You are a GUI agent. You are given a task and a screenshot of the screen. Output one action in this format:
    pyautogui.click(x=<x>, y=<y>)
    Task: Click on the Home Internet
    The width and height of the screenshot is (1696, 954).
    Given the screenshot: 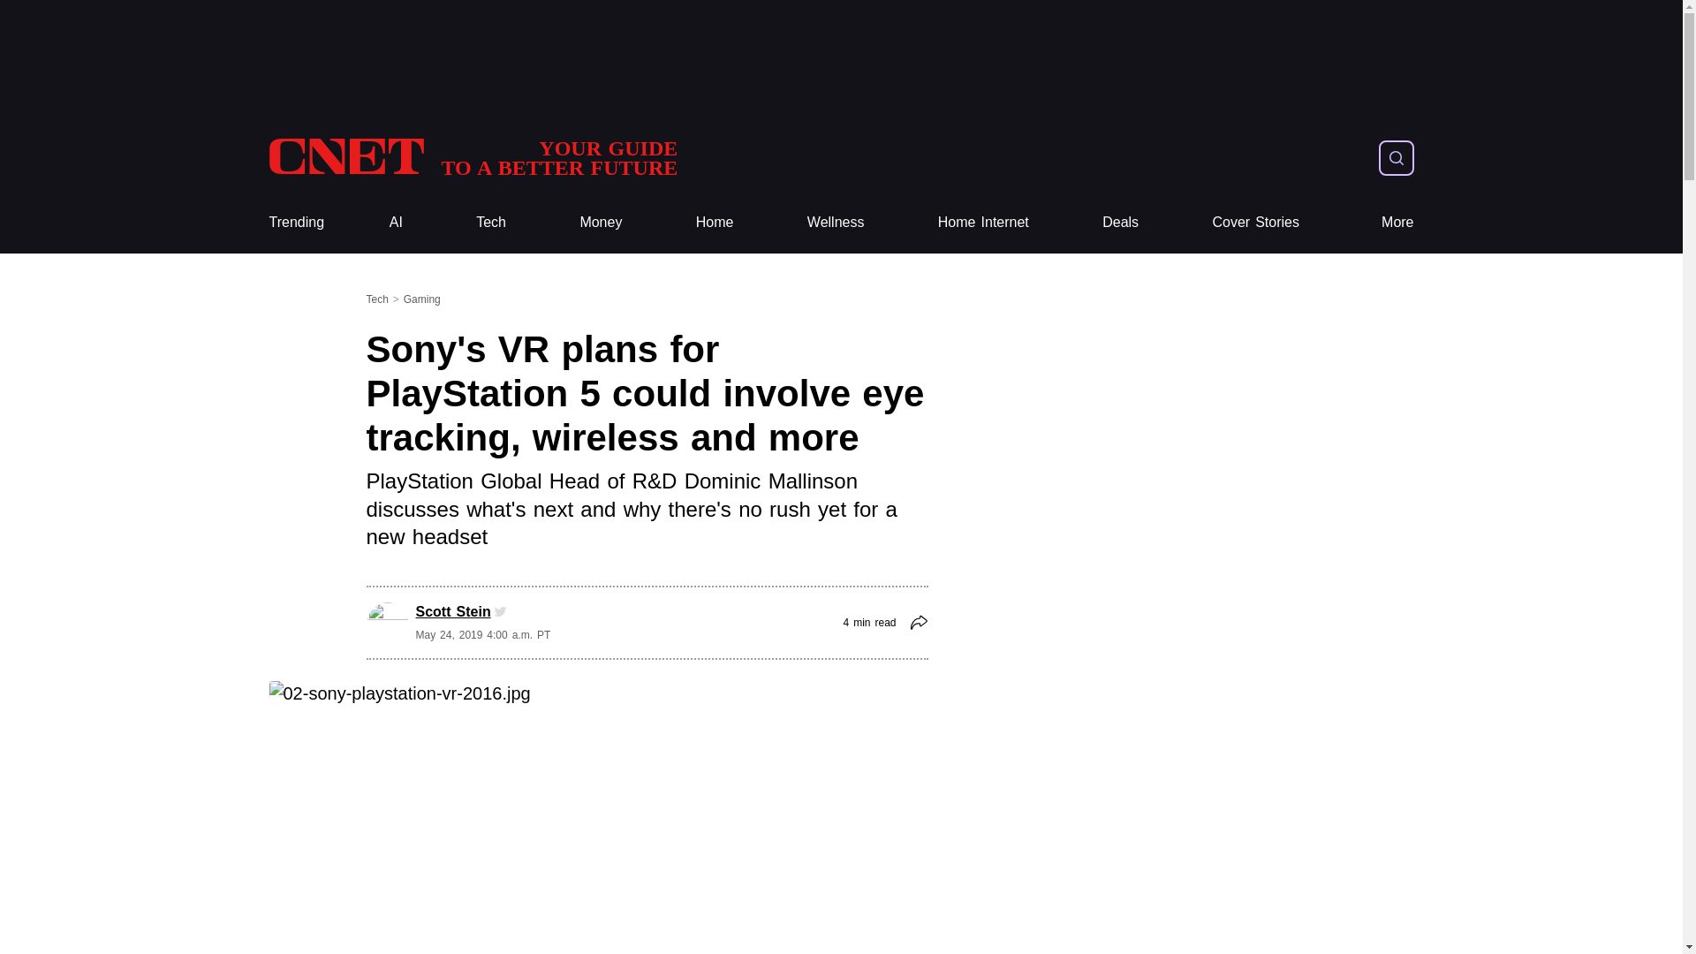 What is the action you would take?
    pyautogui.click(x=983, y=223)
    